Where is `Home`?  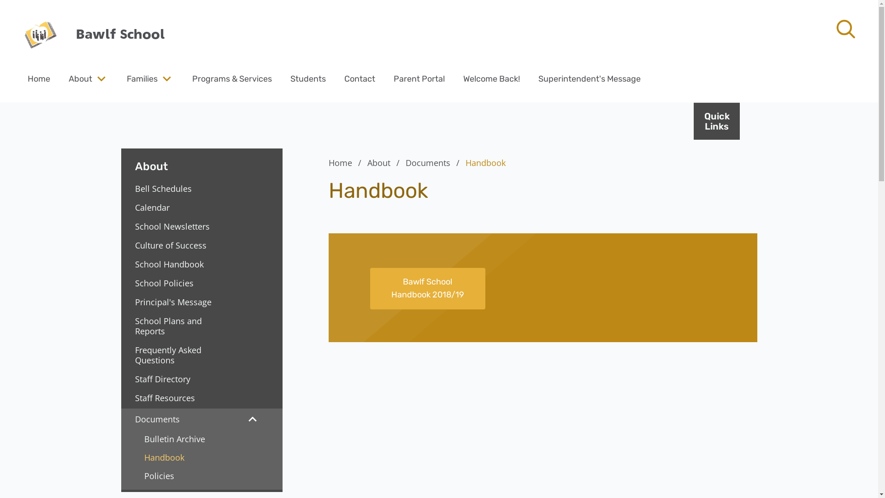
Home is located at coordinates (39, 78).